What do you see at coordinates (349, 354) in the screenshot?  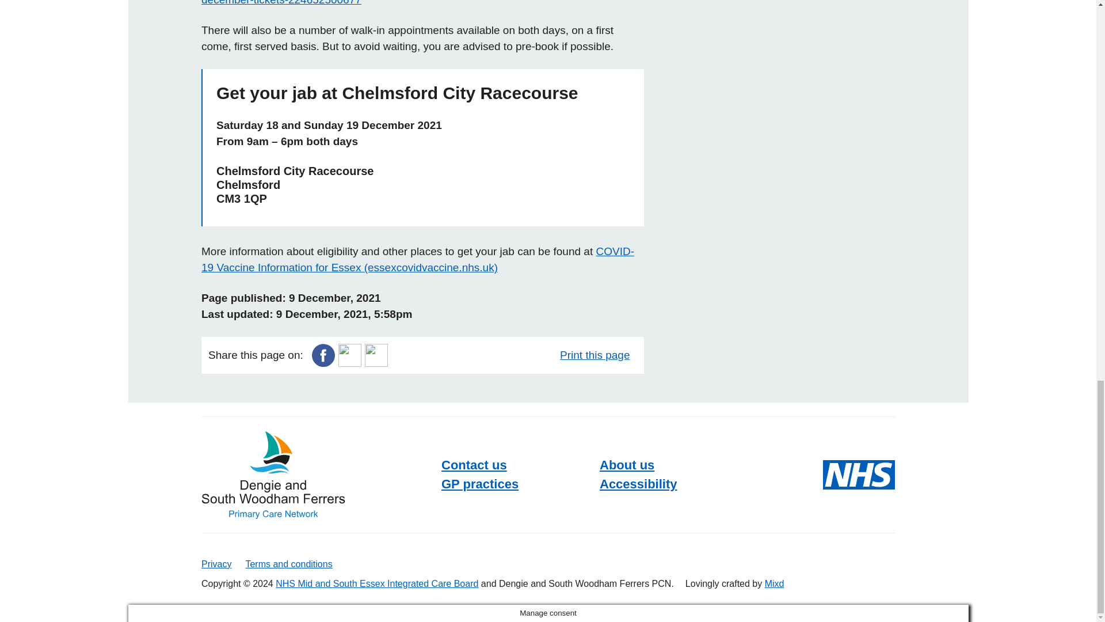 I see `Share on Twitter` at bounding box center [349, 354].